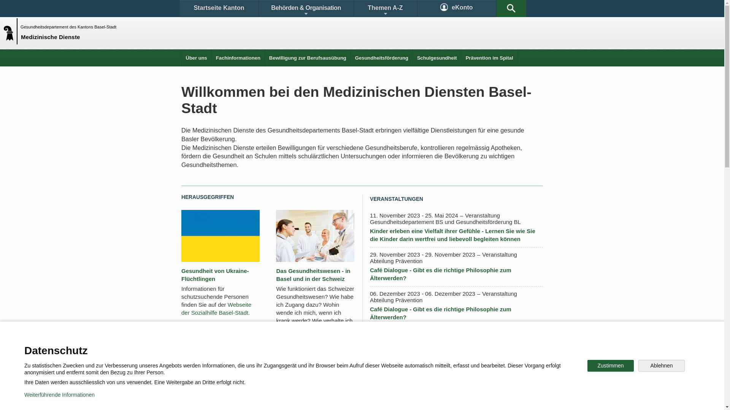 The width and height of the screenshot is (730, 410). I want to click on Twitter, so click(322, 374).